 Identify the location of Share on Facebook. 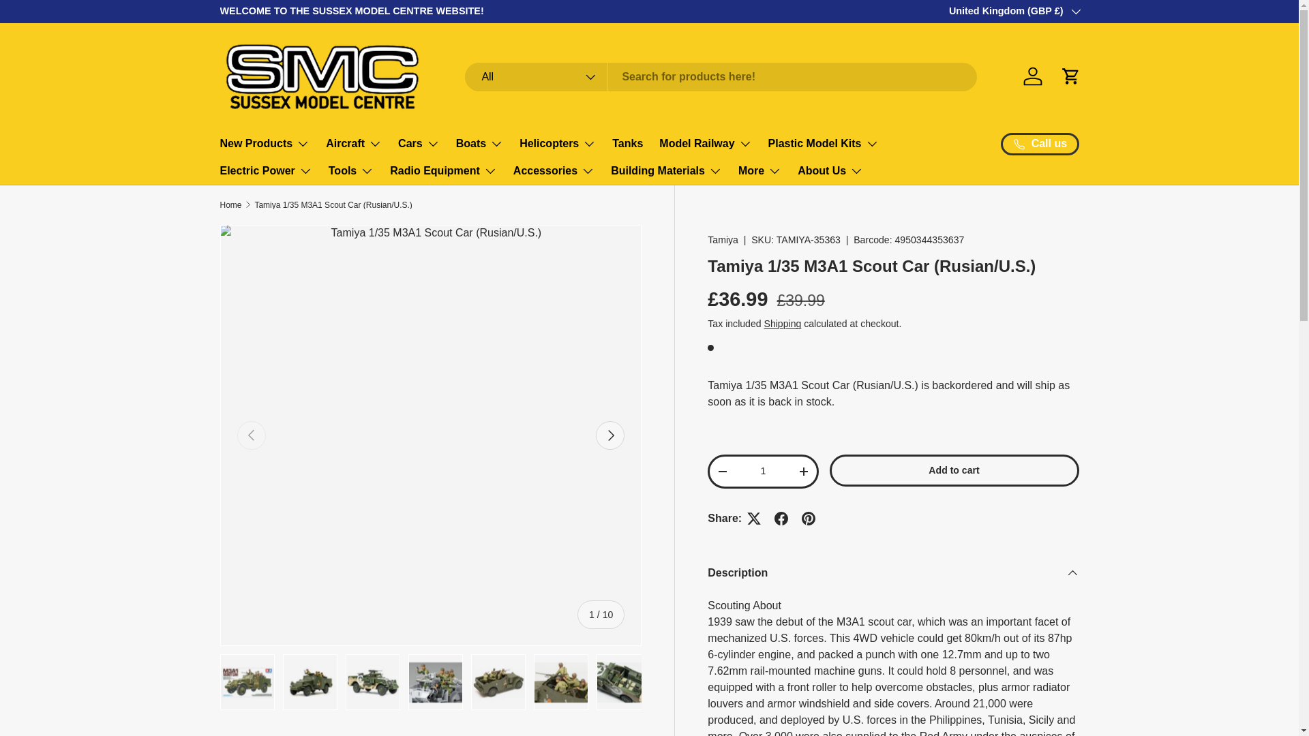
(781, 518).